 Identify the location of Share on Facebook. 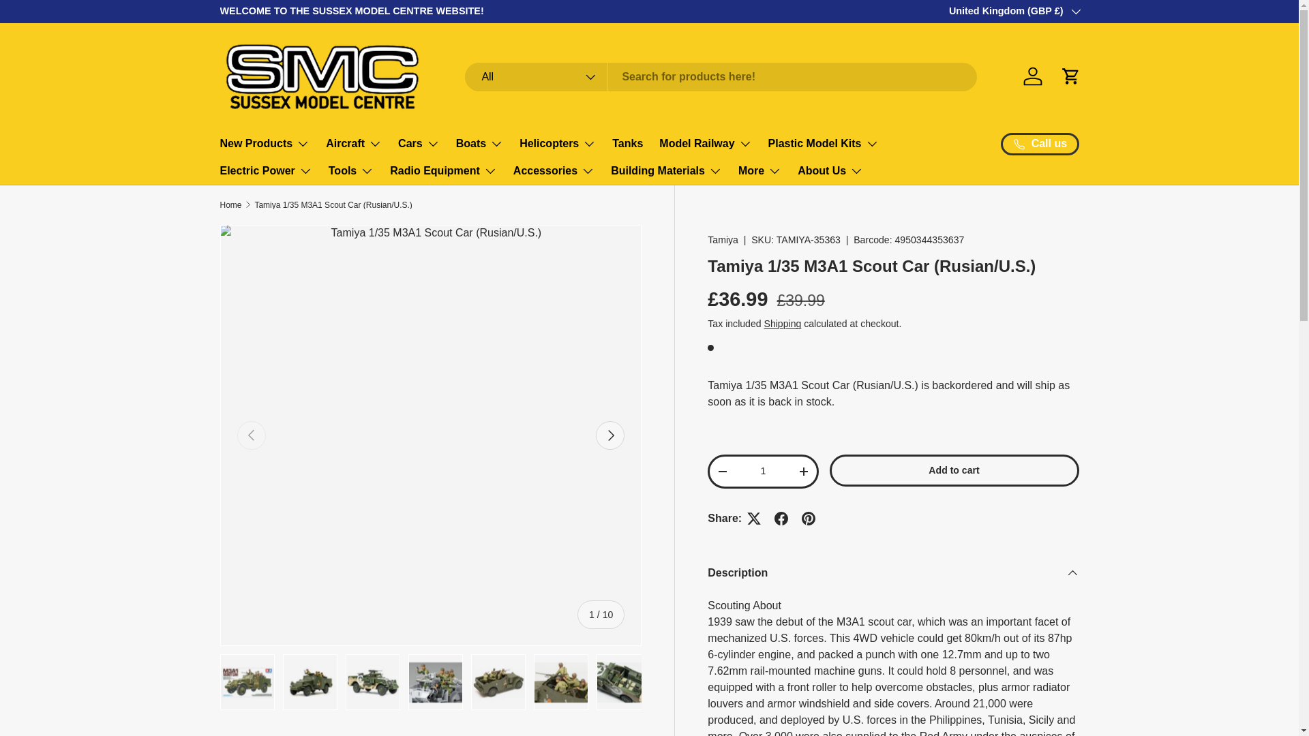
(781, 518).